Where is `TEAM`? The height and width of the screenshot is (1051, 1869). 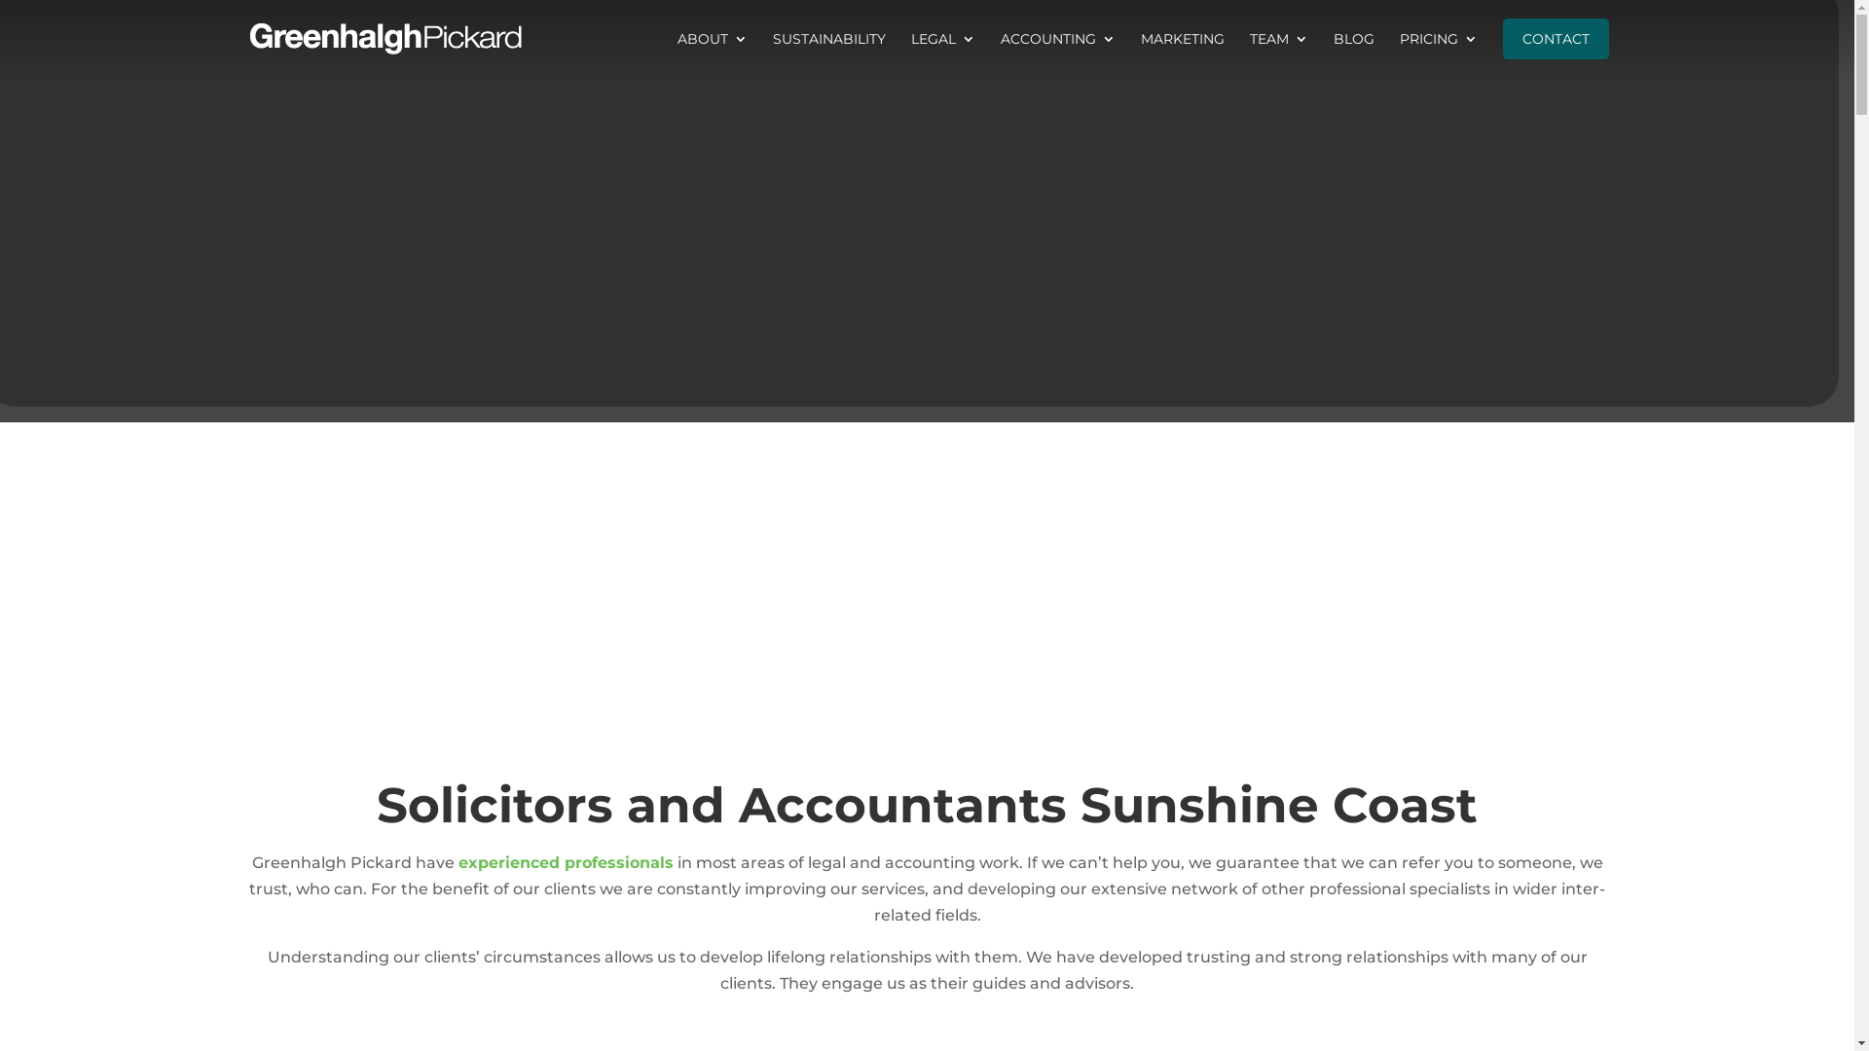
TEAM is located at coordinates (1279, 54).